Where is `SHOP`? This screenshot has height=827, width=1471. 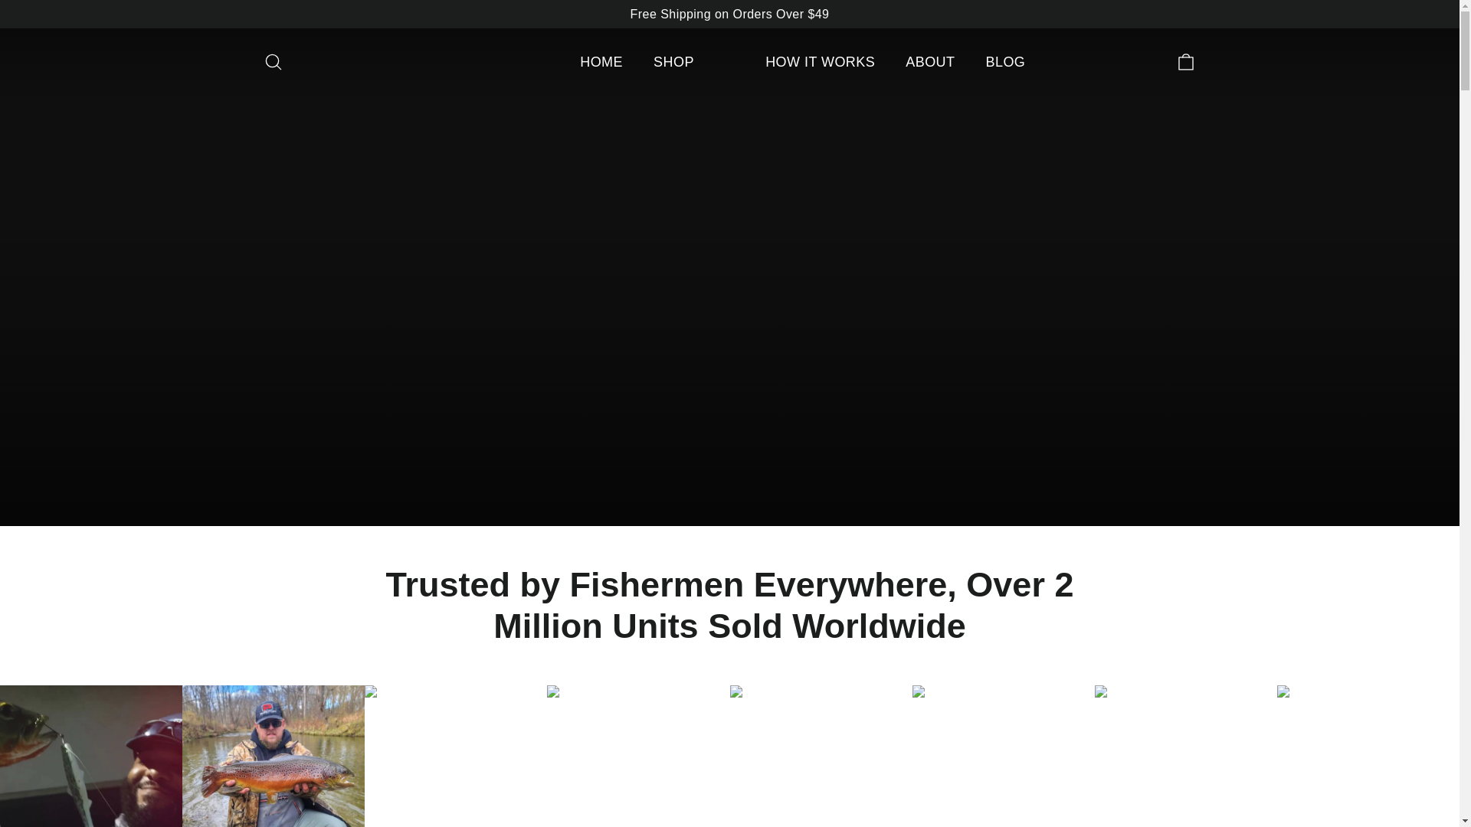 SHOP is located at coordinates (601, 62).